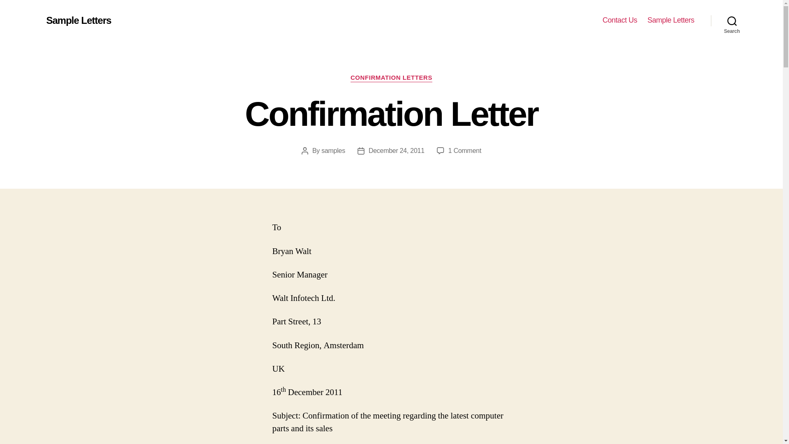  I want to click on December 24, 2011, so click(78, 20).